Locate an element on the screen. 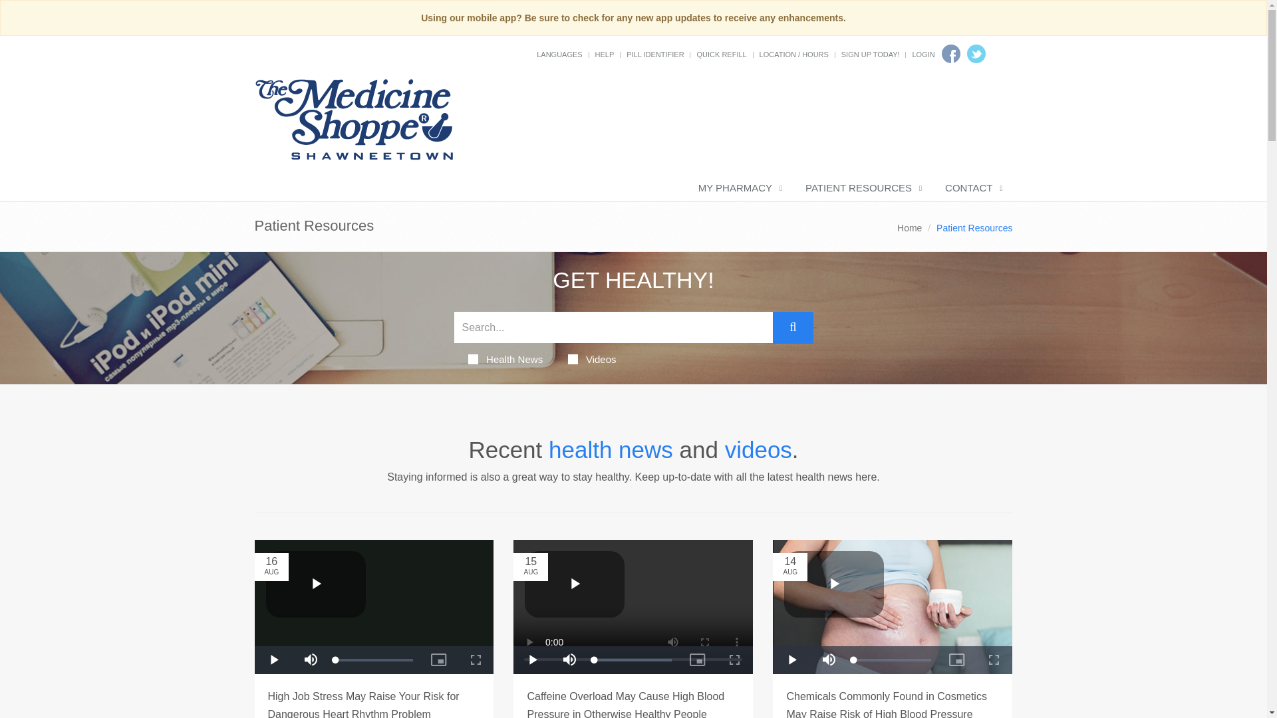  MY PHARMACY is located at coordinates (738, 188).